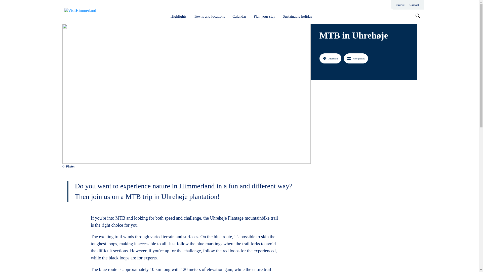 The image size is (483, 272). What do you see at coordinates (356, 58) in the screenshot?
I see `View photos` at bounding box center [356, 58].